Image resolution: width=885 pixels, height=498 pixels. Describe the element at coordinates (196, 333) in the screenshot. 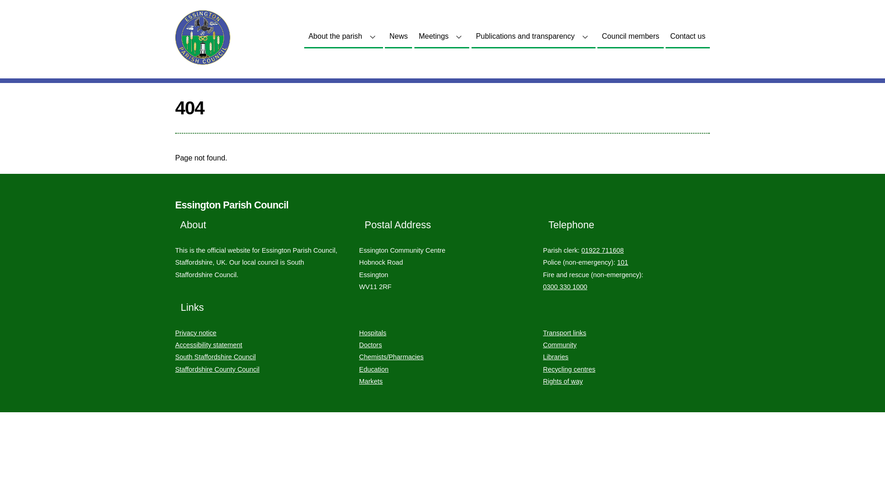

I see `Privacy notice` at that location.